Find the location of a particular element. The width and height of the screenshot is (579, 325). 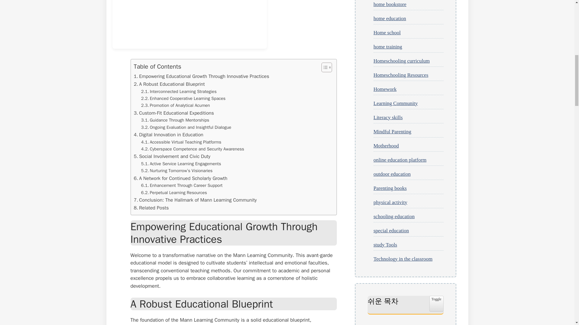

Interconnected Learning Strategies is located at coordinates (179, 91).